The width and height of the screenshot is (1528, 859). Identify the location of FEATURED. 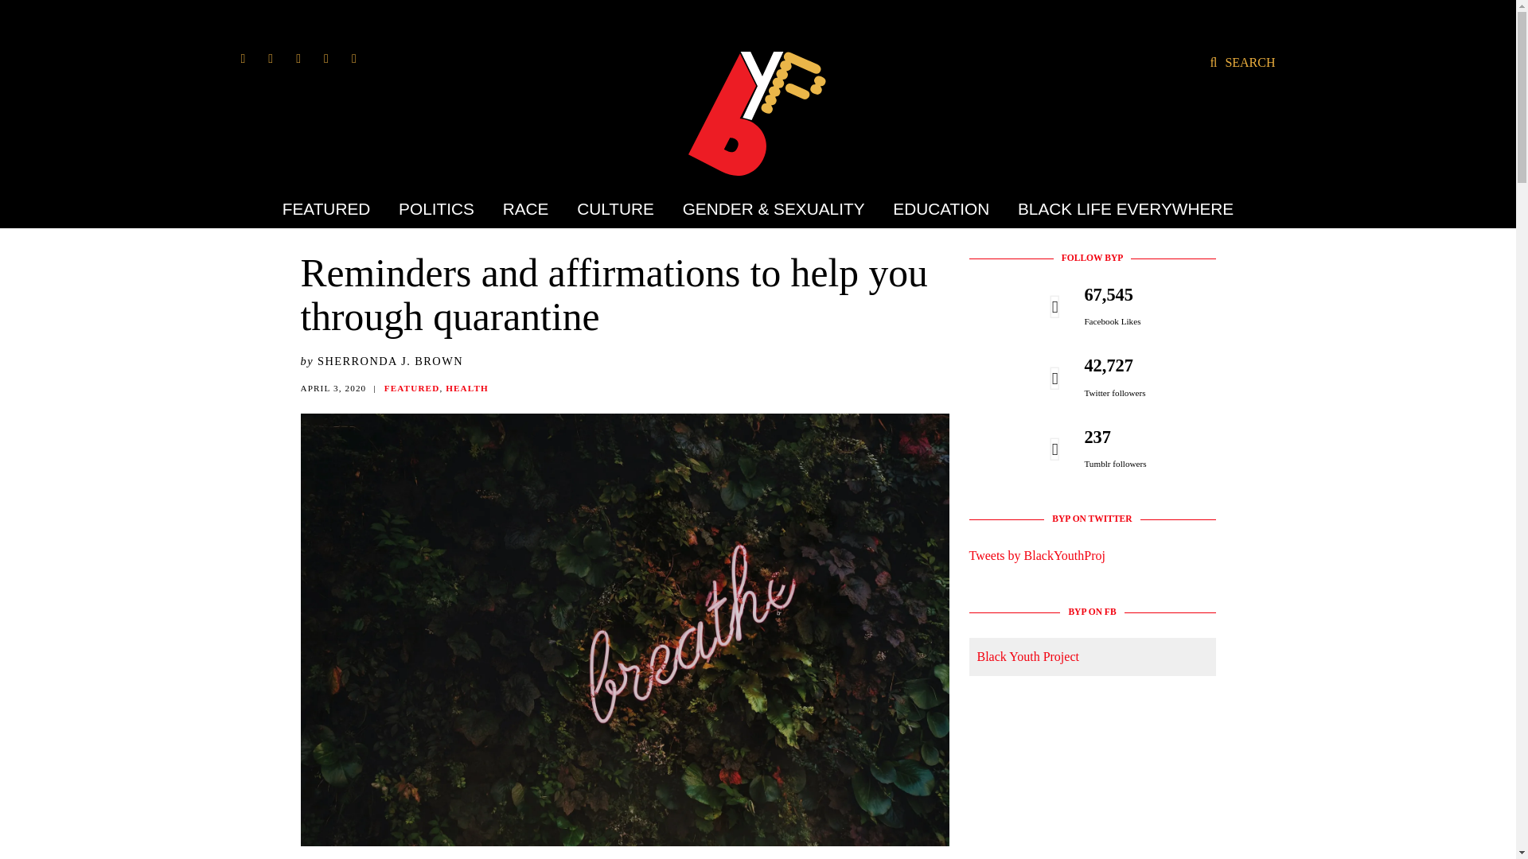
(333, 208).